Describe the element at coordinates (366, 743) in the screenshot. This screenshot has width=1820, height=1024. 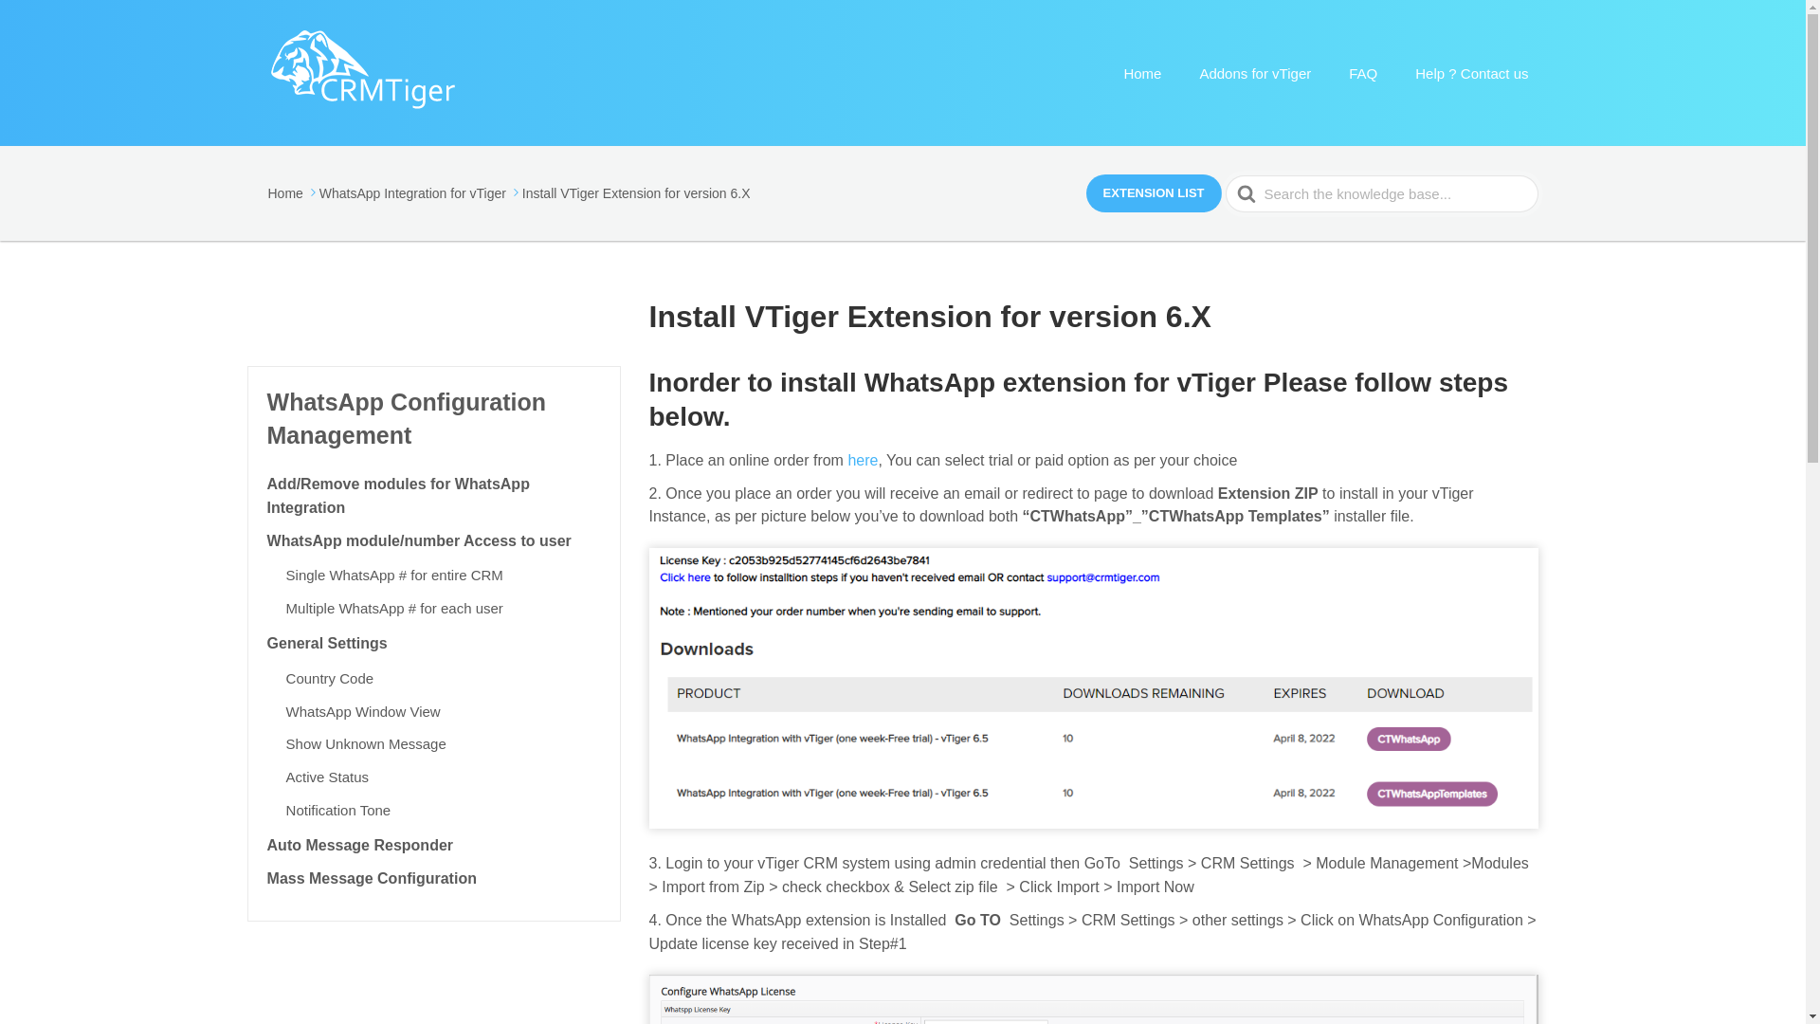
I see `Show Unknown Message` at that location.